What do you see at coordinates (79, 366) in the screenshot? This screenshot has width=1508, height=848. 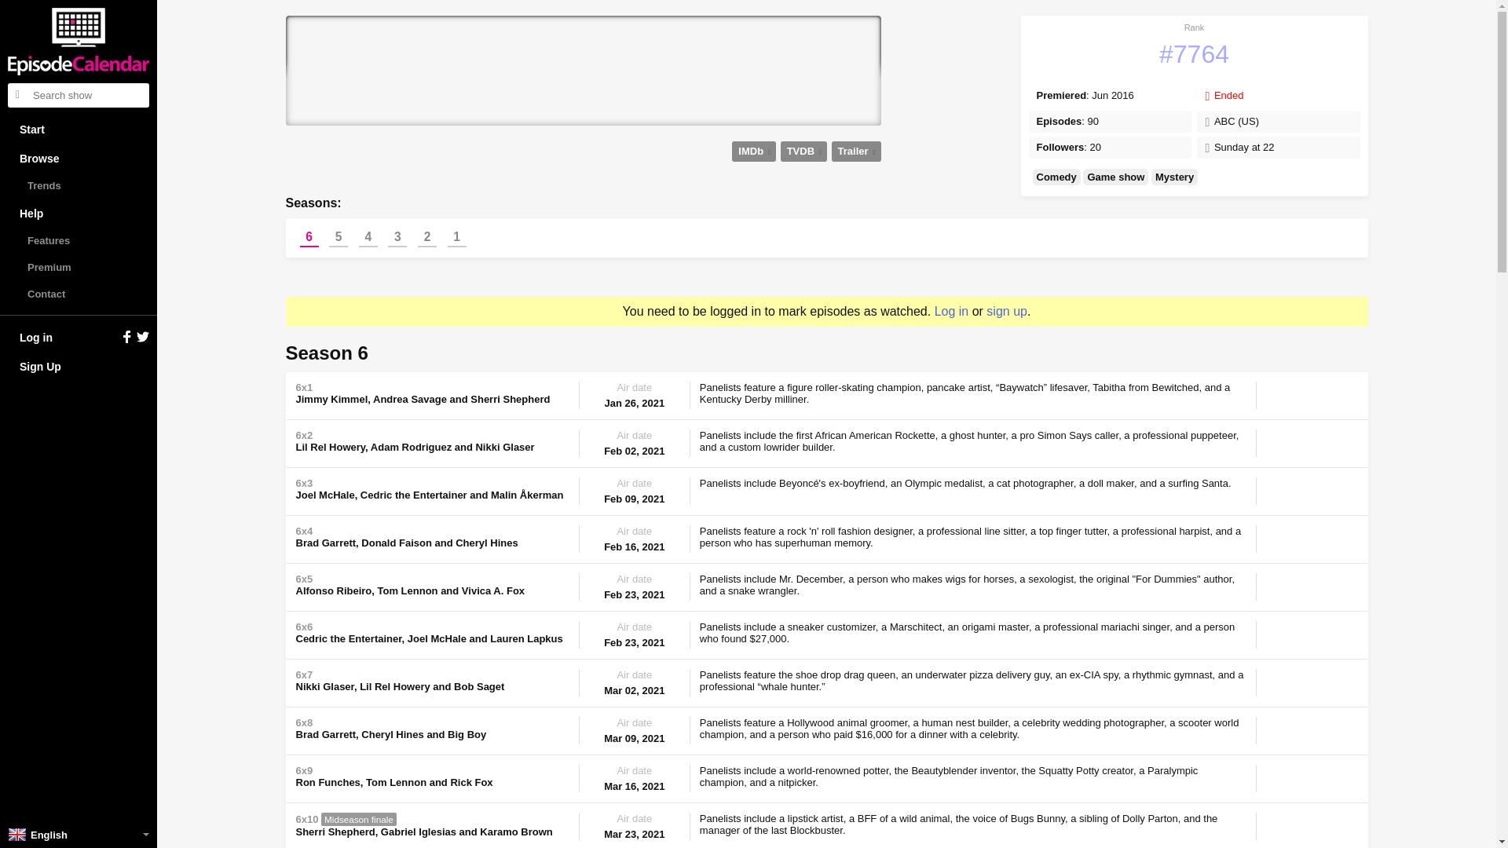 I see `Sign Up` at bounding box center [79, 366].